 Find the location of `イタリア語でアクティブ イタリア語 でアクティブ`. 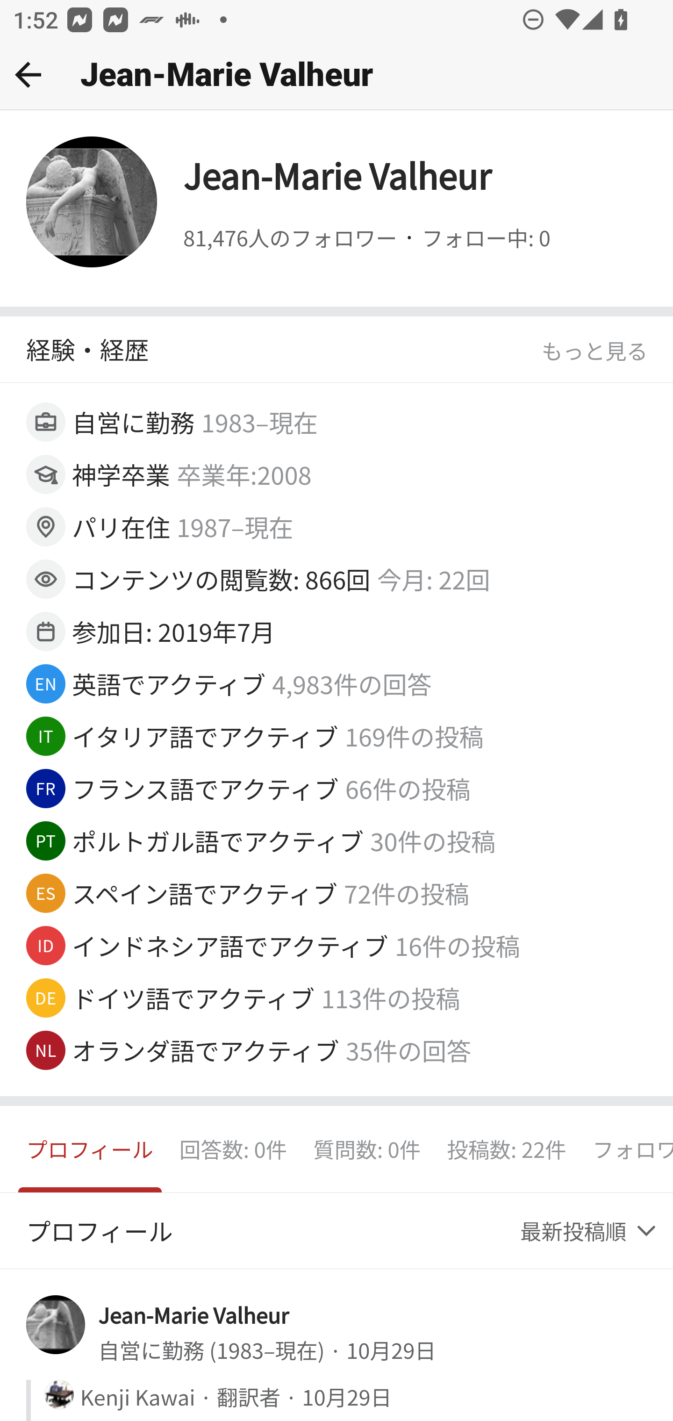

イタリア語でアクティブ イタリア語 でアクティブ is located at coordinates (205, 736).